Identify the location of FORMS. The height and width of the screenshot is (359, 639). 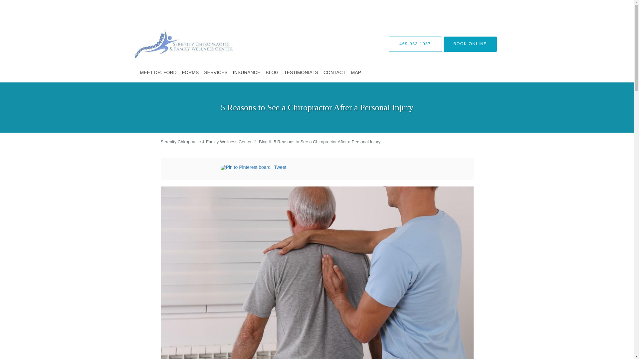
(190, 72).